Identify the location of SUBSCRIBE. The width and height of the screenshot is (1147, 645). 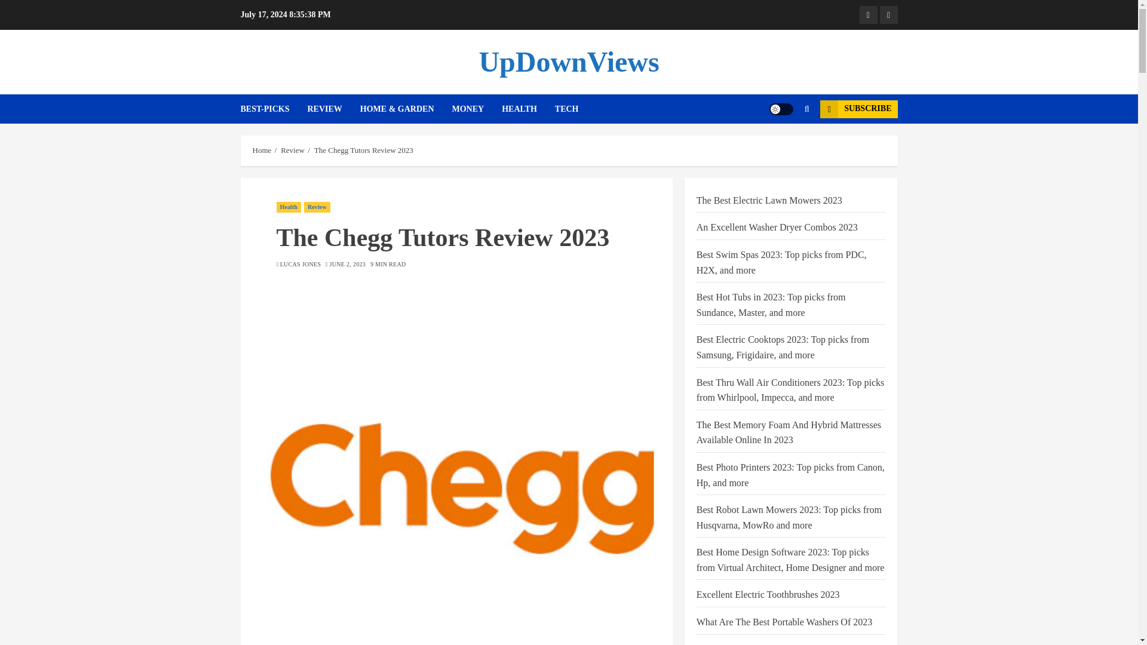
(858, 109).